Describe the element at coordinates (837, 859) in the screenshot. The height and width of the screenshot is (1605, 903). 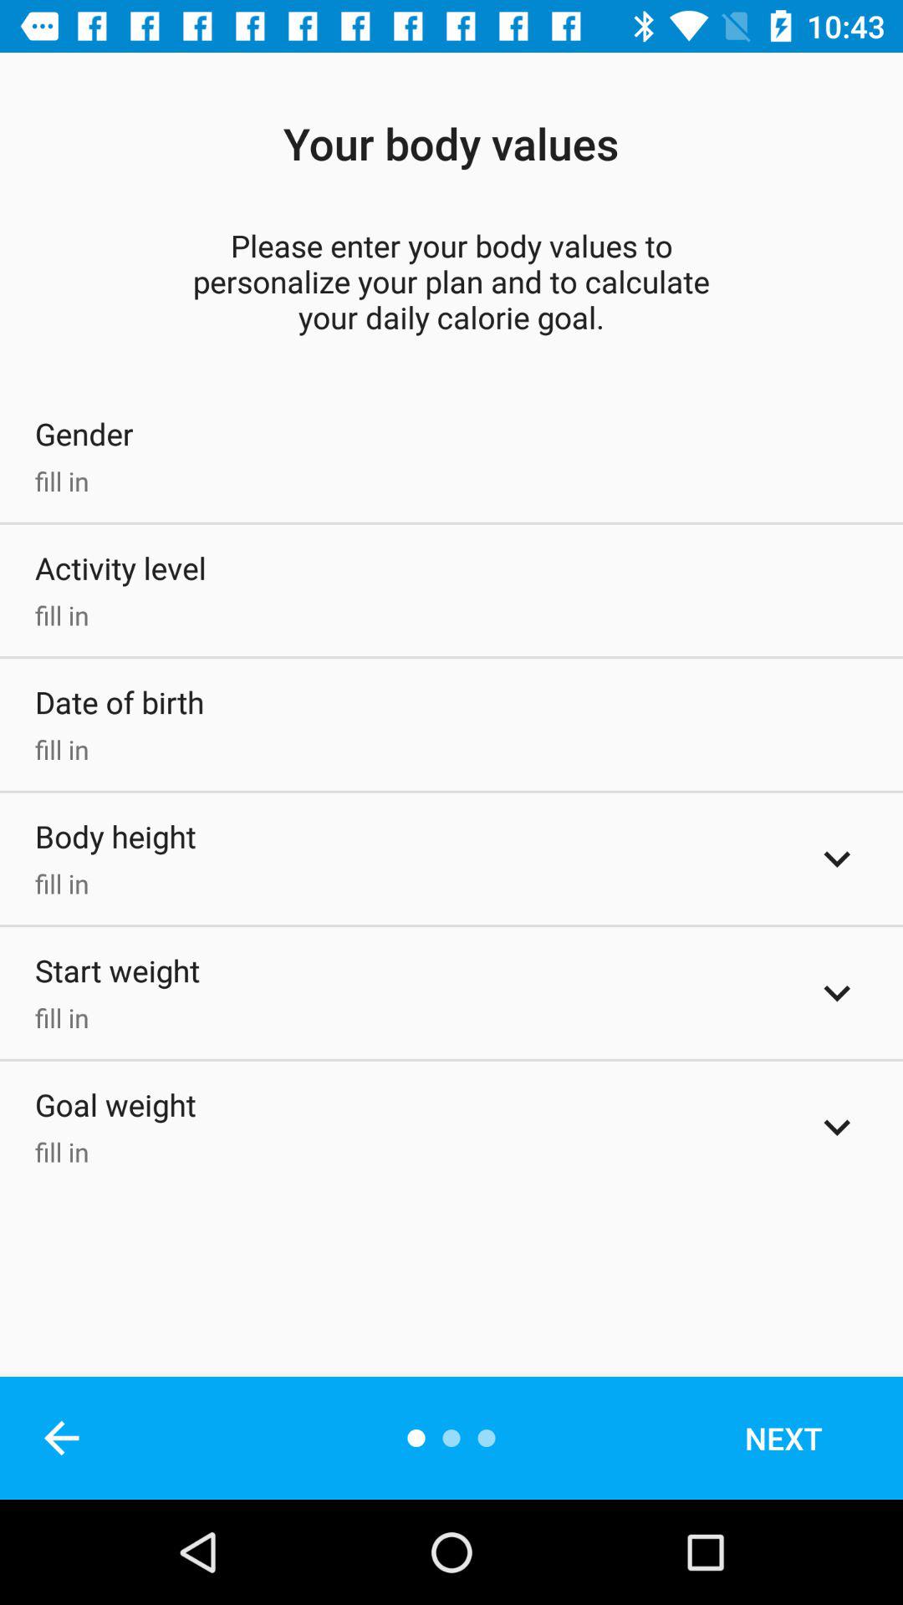
I see `toggle body height arrow to fill in` at that location.